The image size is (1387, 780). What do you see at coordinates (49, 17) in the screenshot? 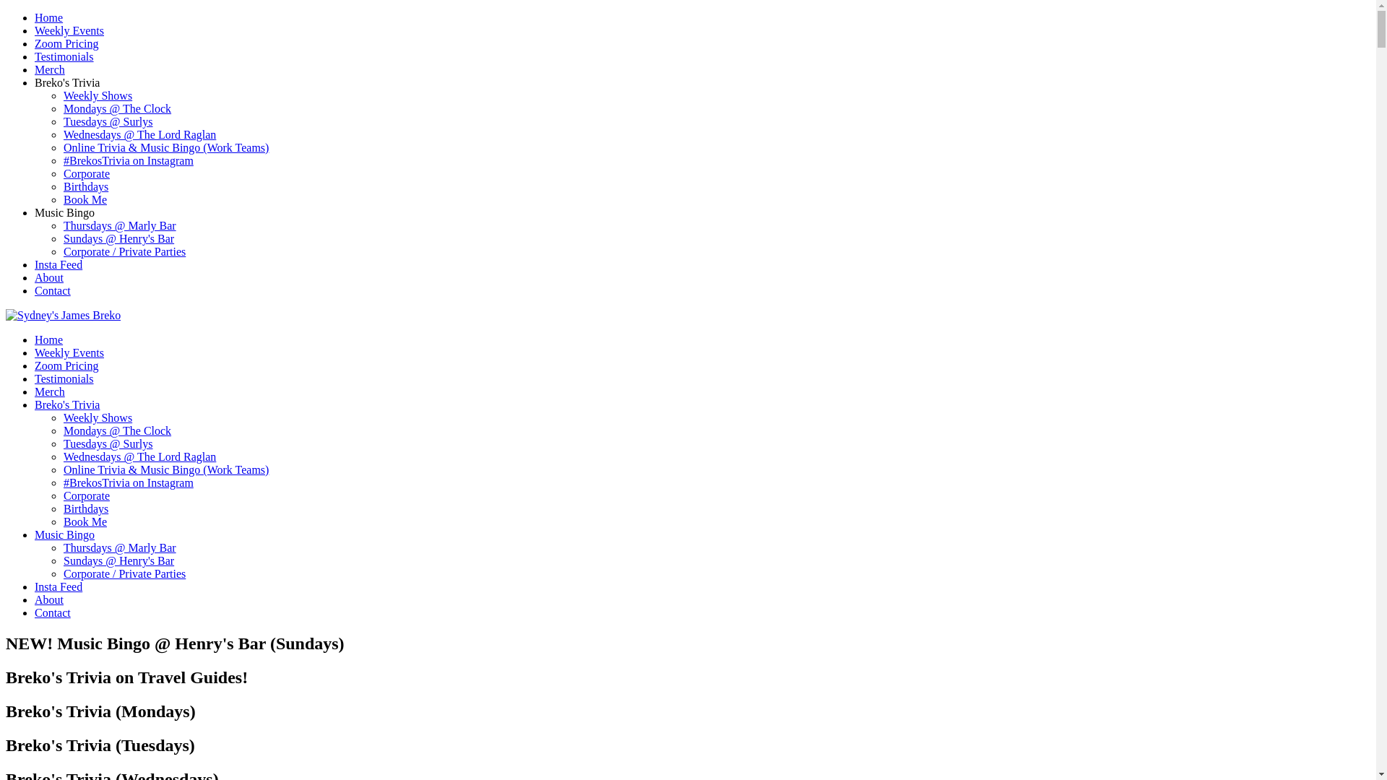
I see `Home` at bounding box center [49, 17].